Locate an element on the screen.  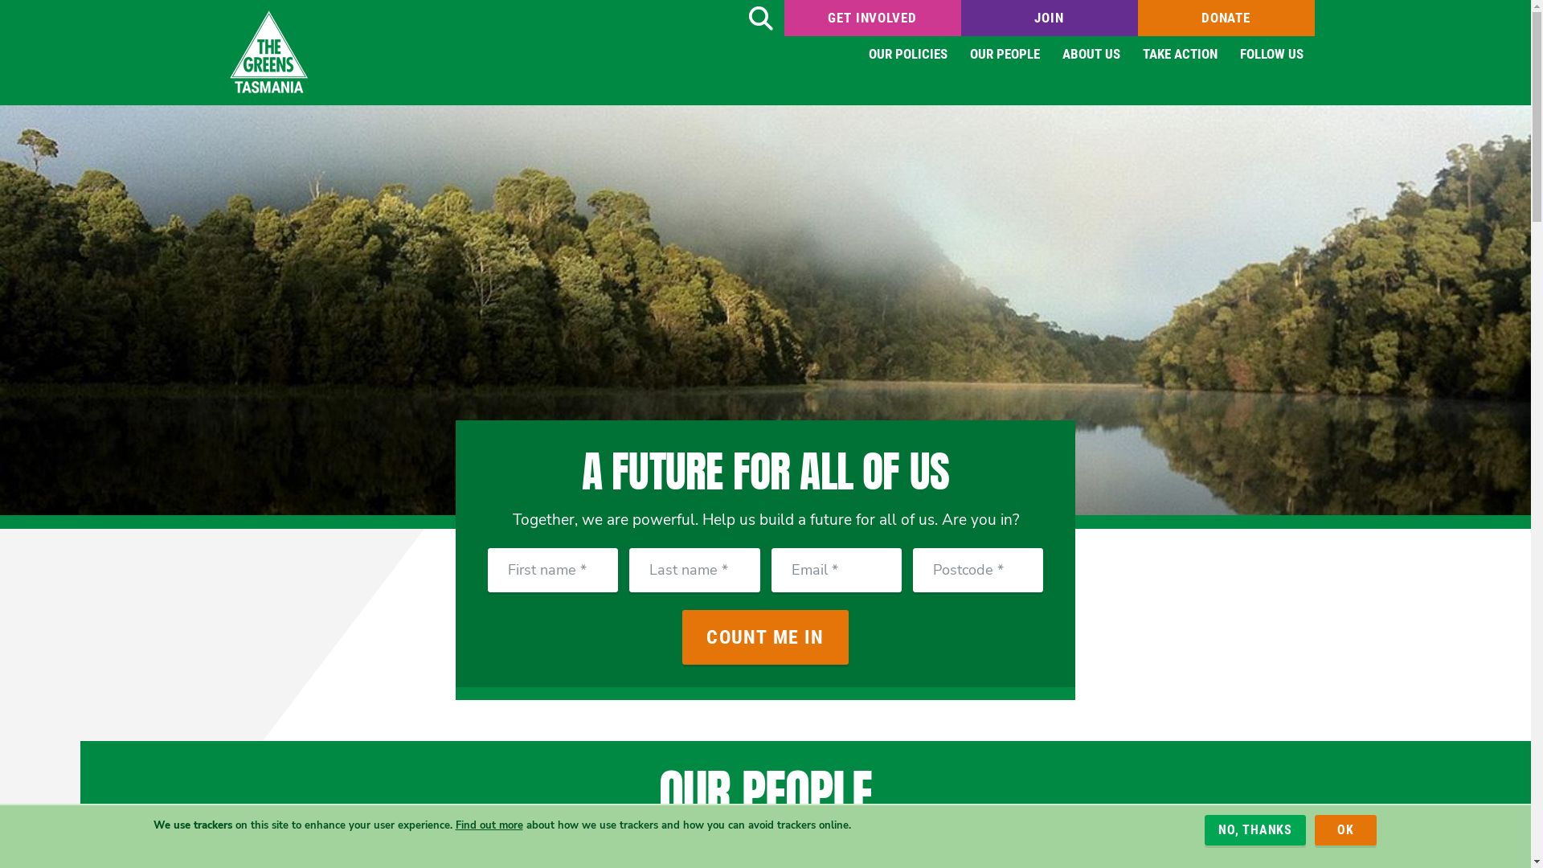
Search is located at coordinates (760, 18).